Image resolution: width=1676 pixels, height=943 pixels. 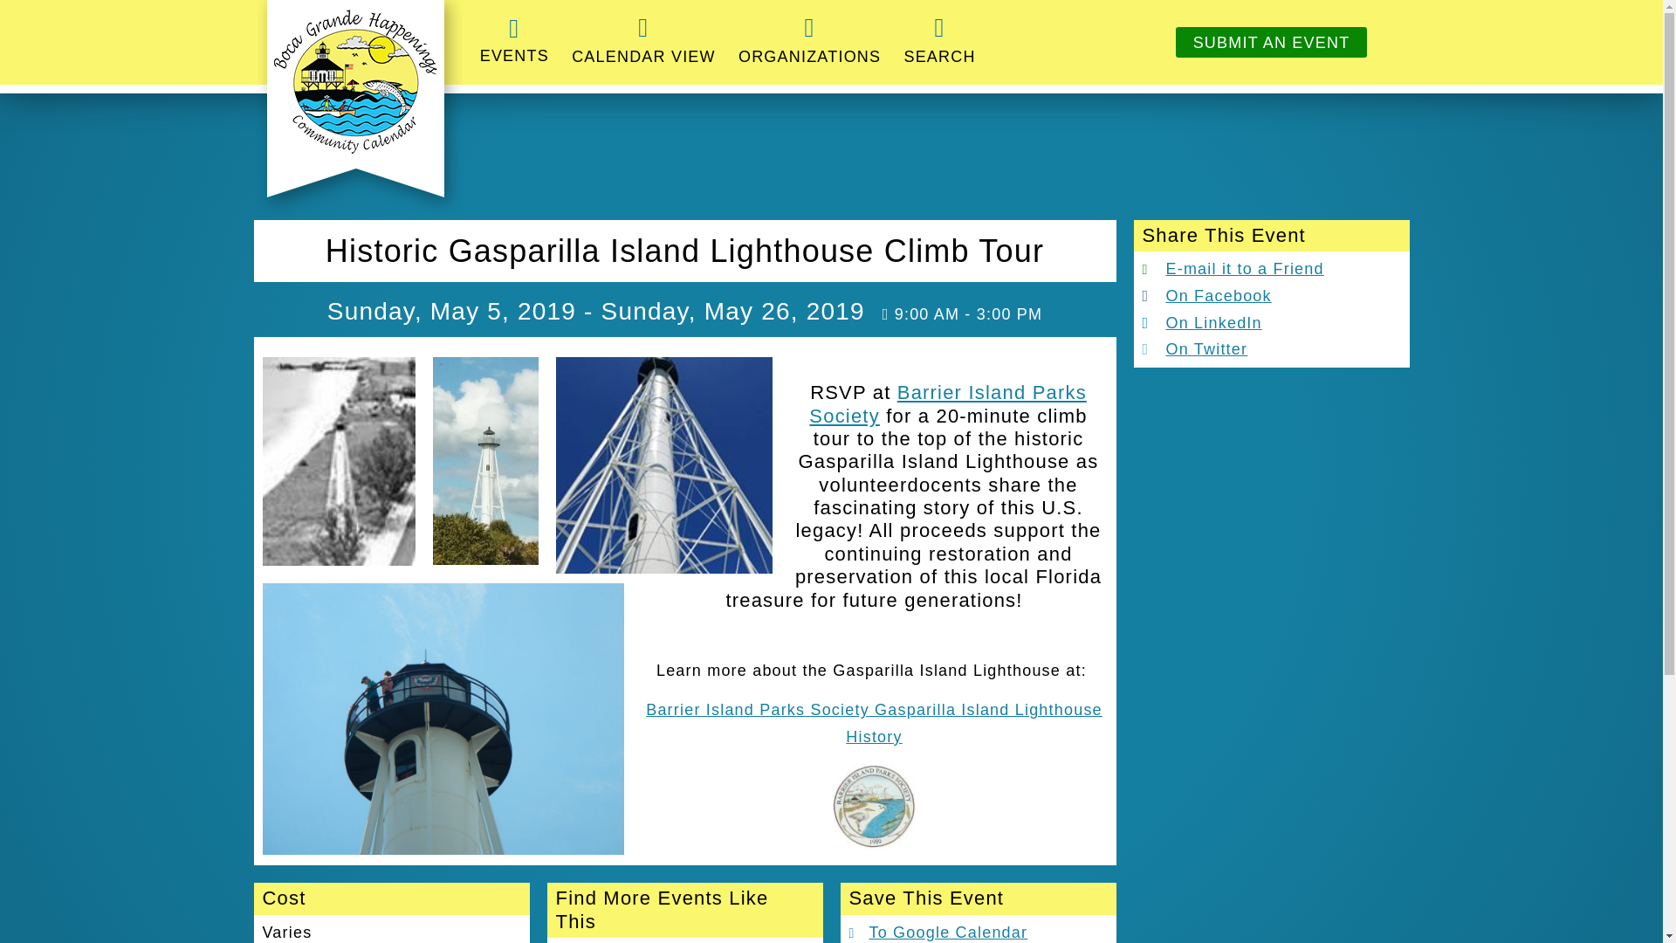 What do you see at coordinates (939, 43) in the screenshot?
I see `SEARCH` at bounding box center [939, 43].